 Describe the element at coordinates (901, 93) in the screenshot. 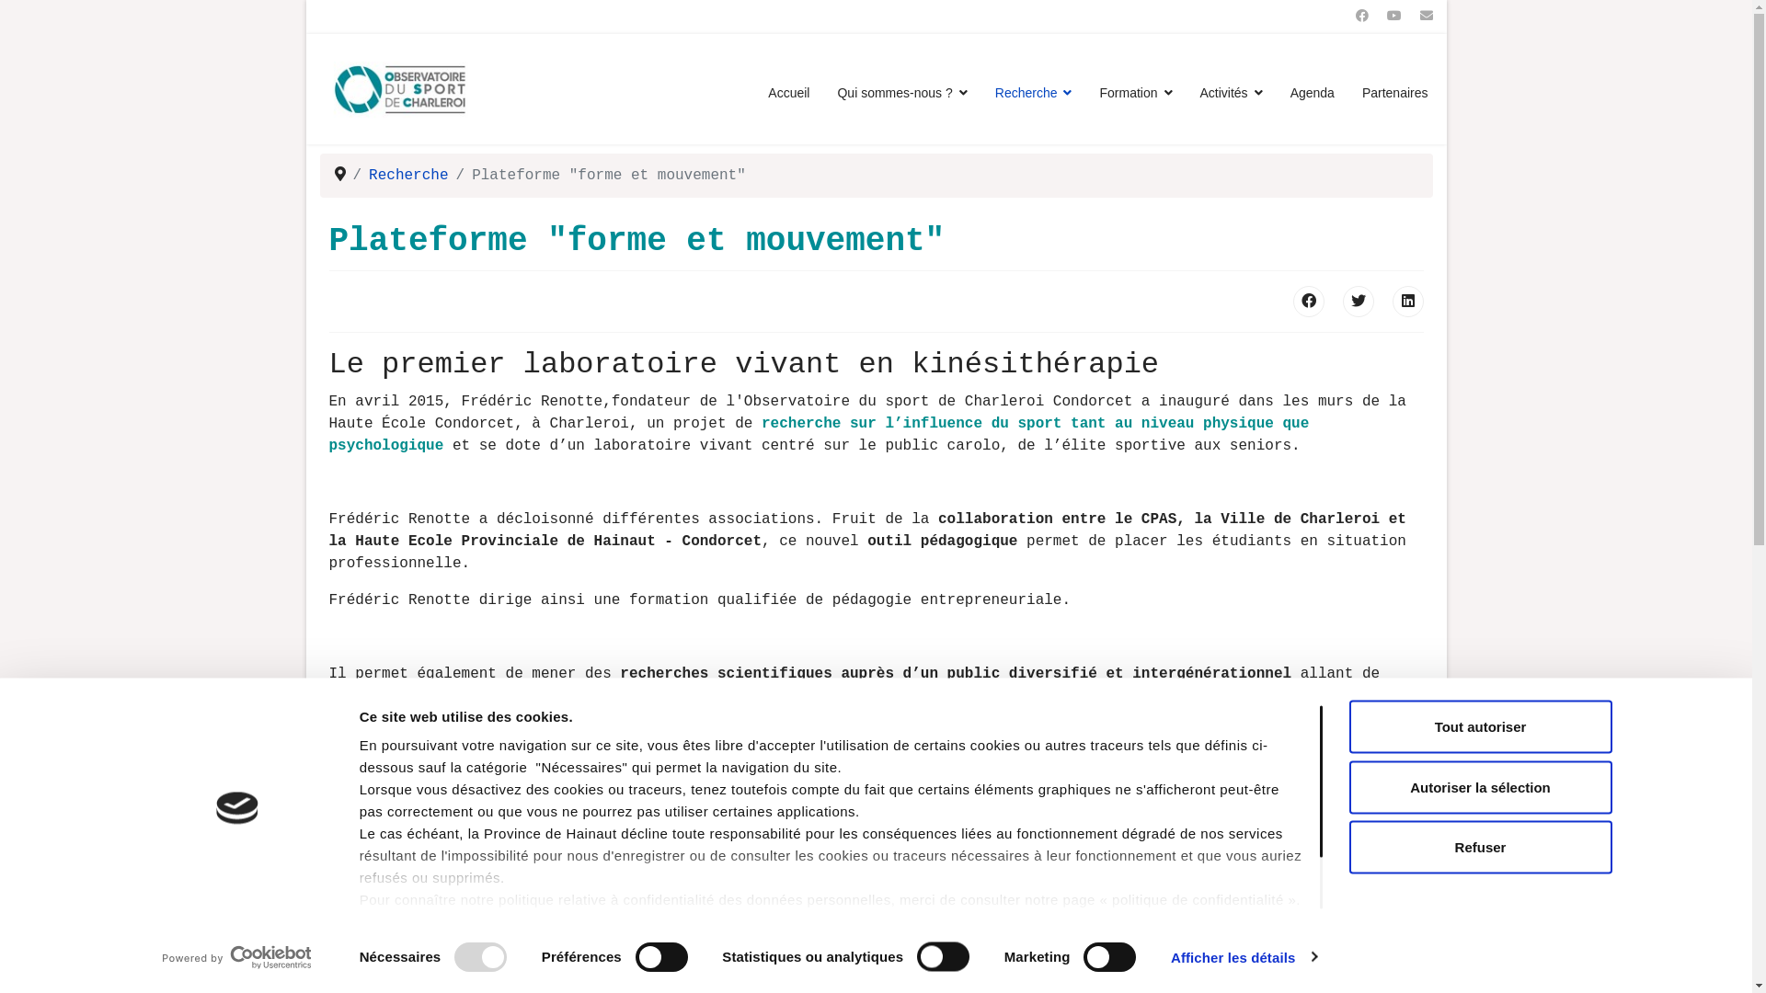

I see `Qui sommes-nous ?` at that location.